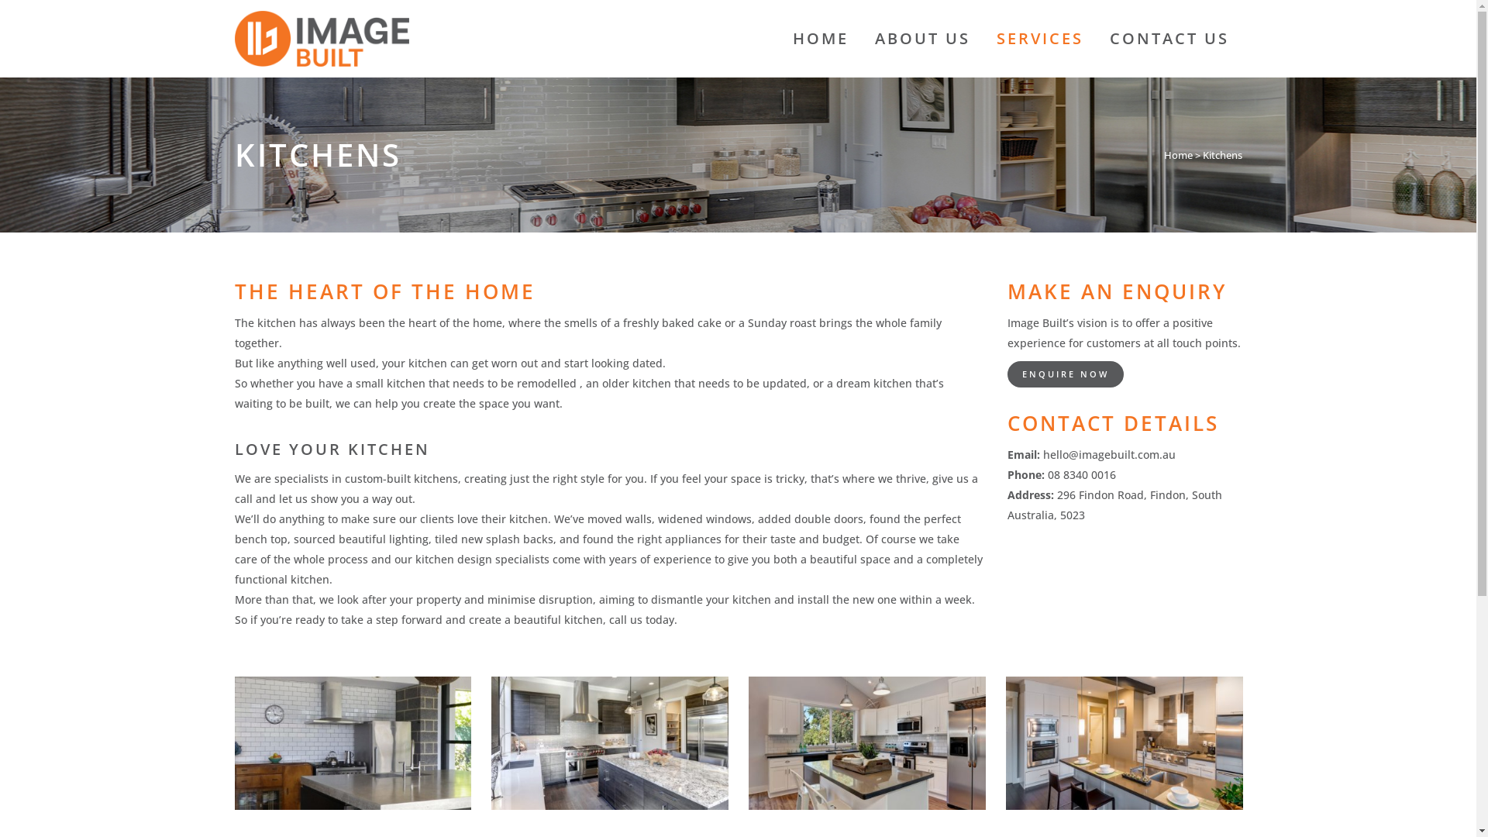  I want to click on ENQUIRE NOW, so click(1066, 374).